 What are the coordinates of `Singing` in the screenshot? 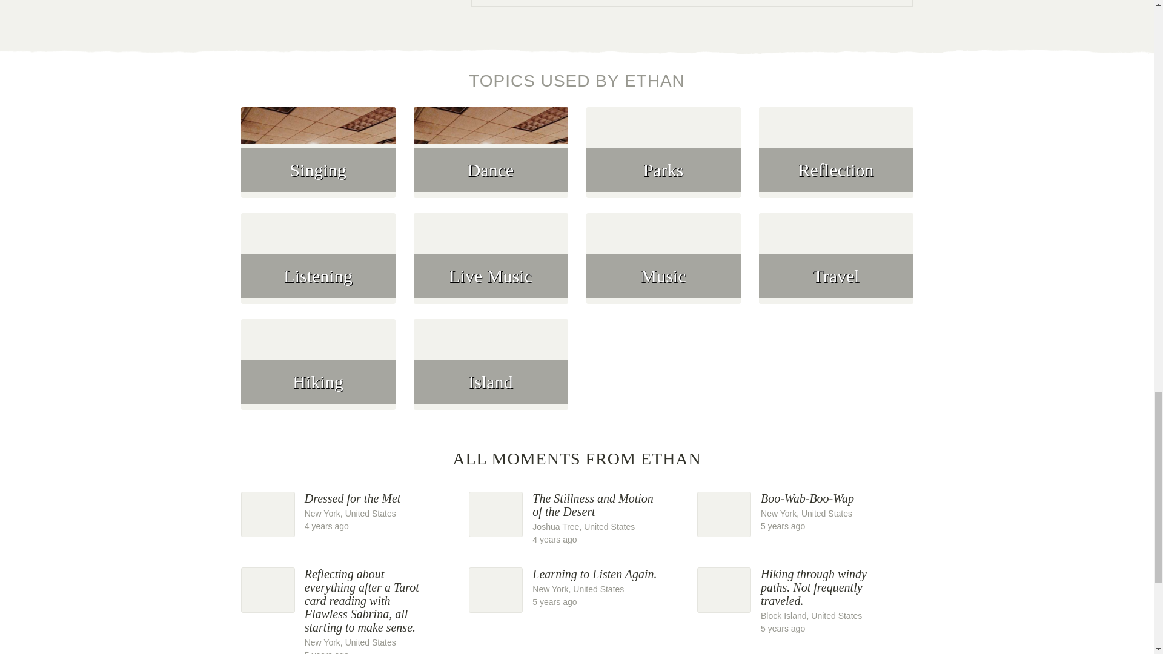 It's located at (317, 160).